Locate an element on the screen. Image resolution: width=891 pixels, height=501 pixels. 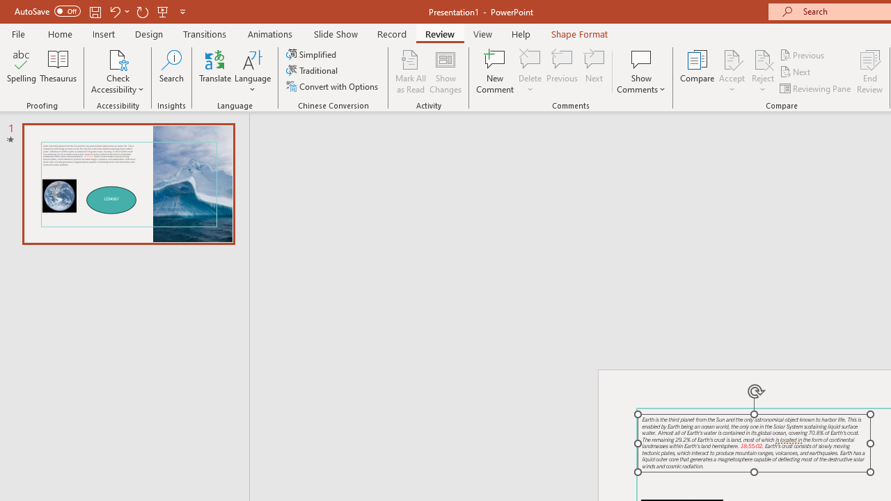
Show Comments is located at coordinates (641, 71).